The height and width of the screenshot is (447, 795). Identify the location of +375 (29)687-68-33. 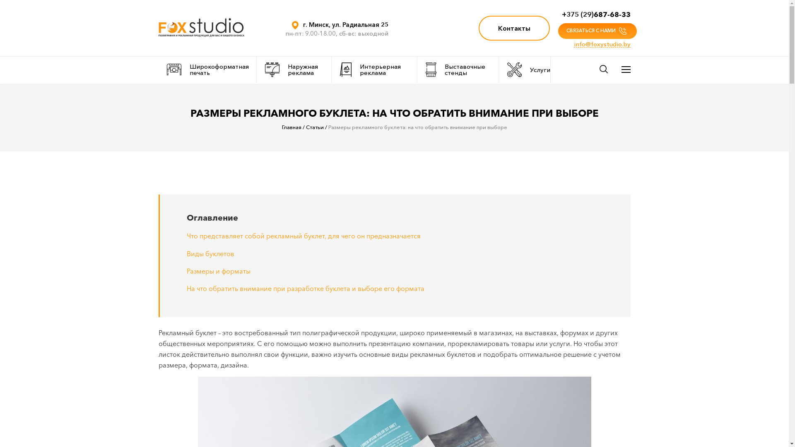
(596, 14).